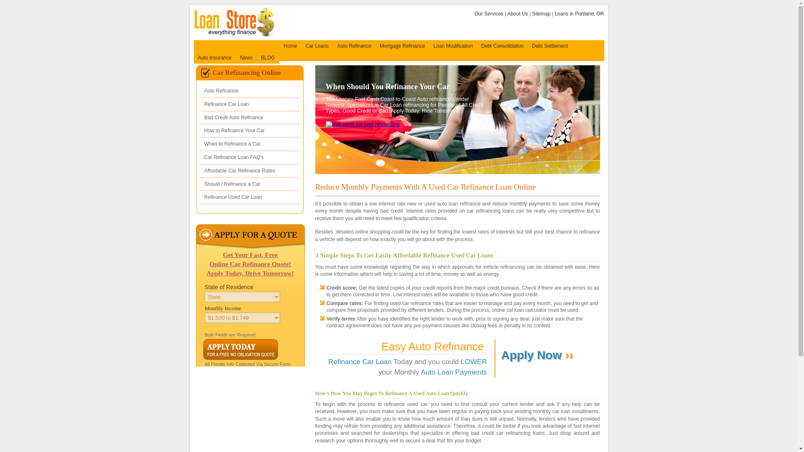  What do you see at coordinates (402, 46) in the screenshot?
I see `Mortgage Refinance` at bounding box center [402, 46].